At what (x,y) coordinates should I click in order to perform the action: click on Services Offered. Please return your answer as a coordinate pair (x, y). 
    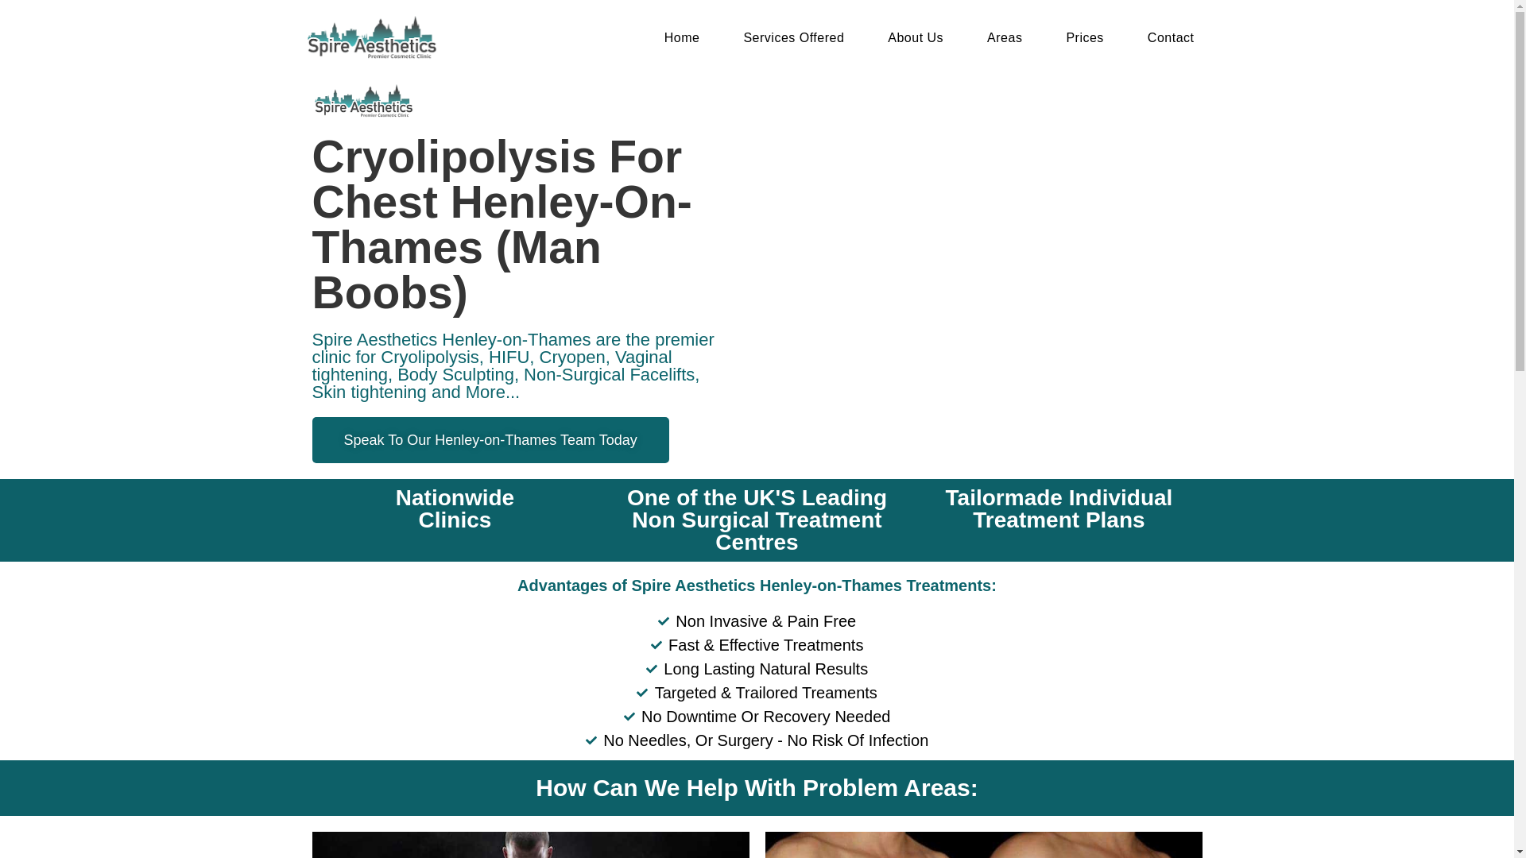
    Looking at the image, I should click on (793, 38).